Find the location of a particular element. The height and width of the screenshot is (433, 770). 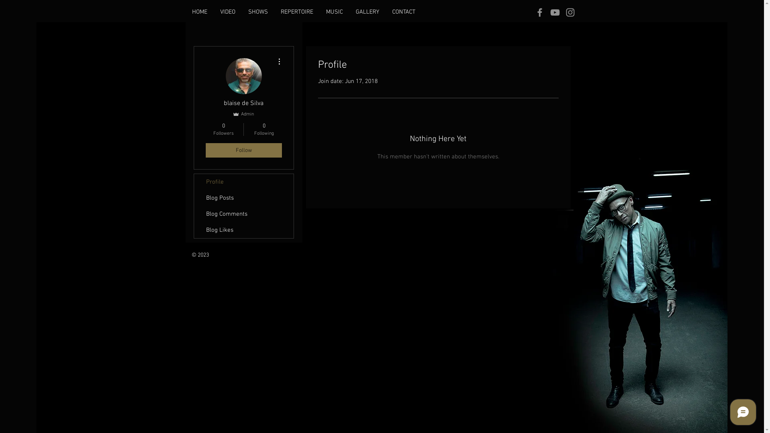

MUSIC is located at coordinates (334, 12).